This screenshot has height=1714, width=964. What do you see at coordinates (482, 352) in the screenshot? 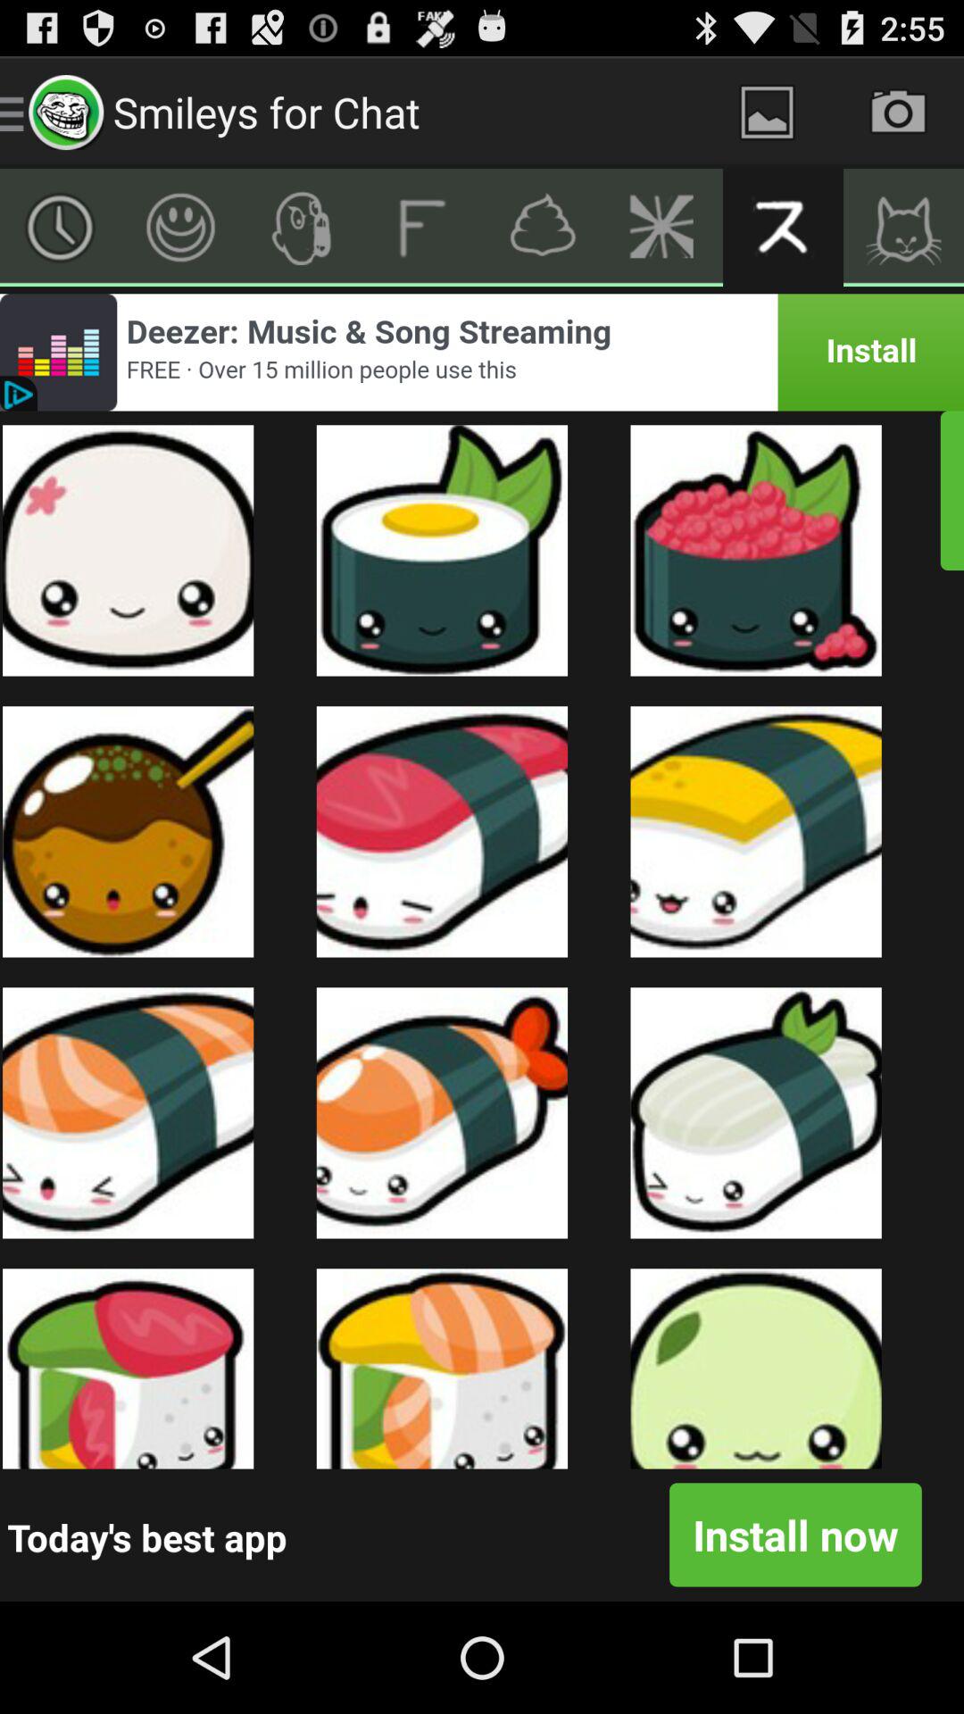
I see `go to advert` at bounding box center [482, 352].